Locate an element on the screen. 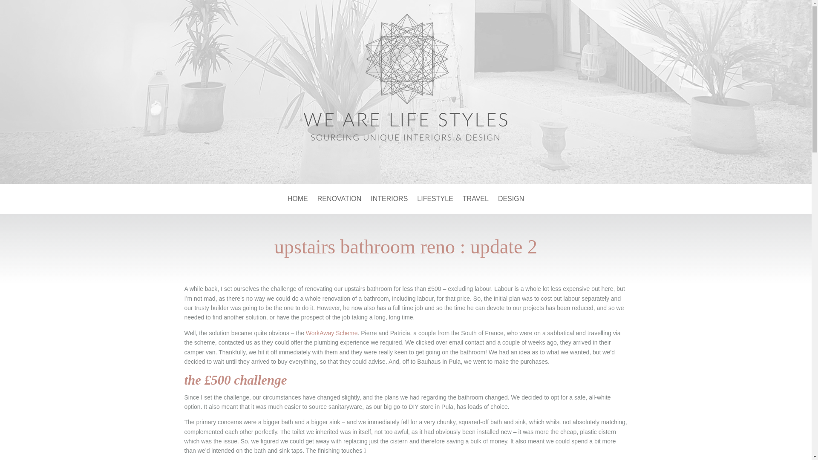  RENOVATION is located at coordinates (339, 200).